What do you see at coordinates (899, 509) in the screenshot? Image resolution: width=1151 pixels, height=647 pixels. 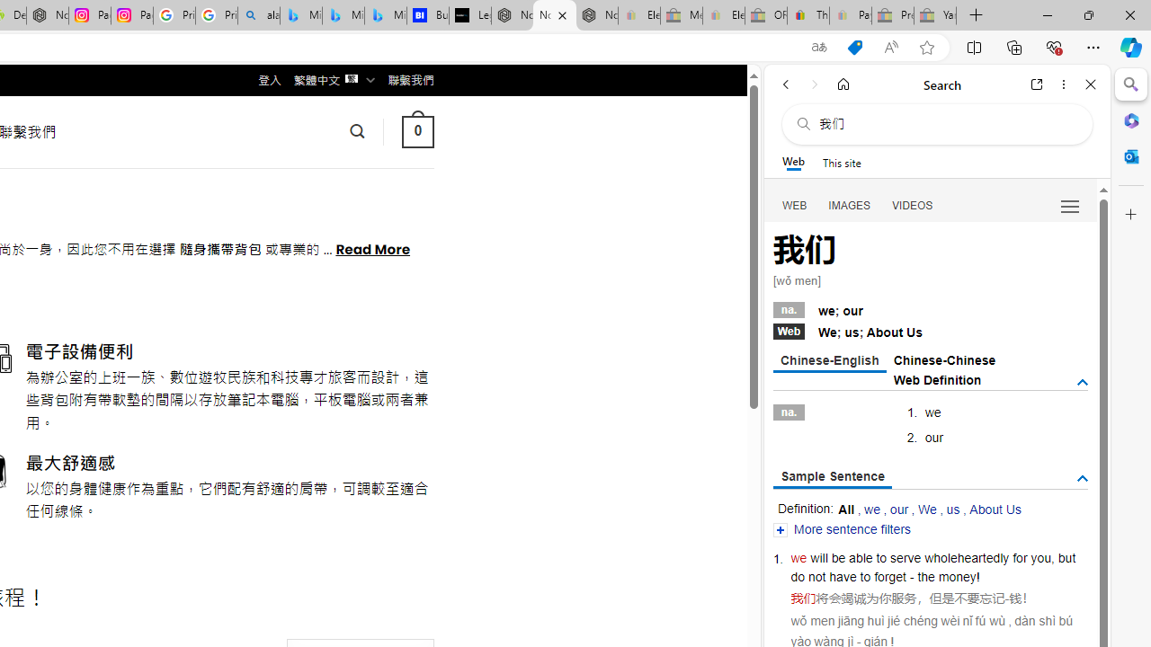 I see `our` at bounding box center [899, 509].